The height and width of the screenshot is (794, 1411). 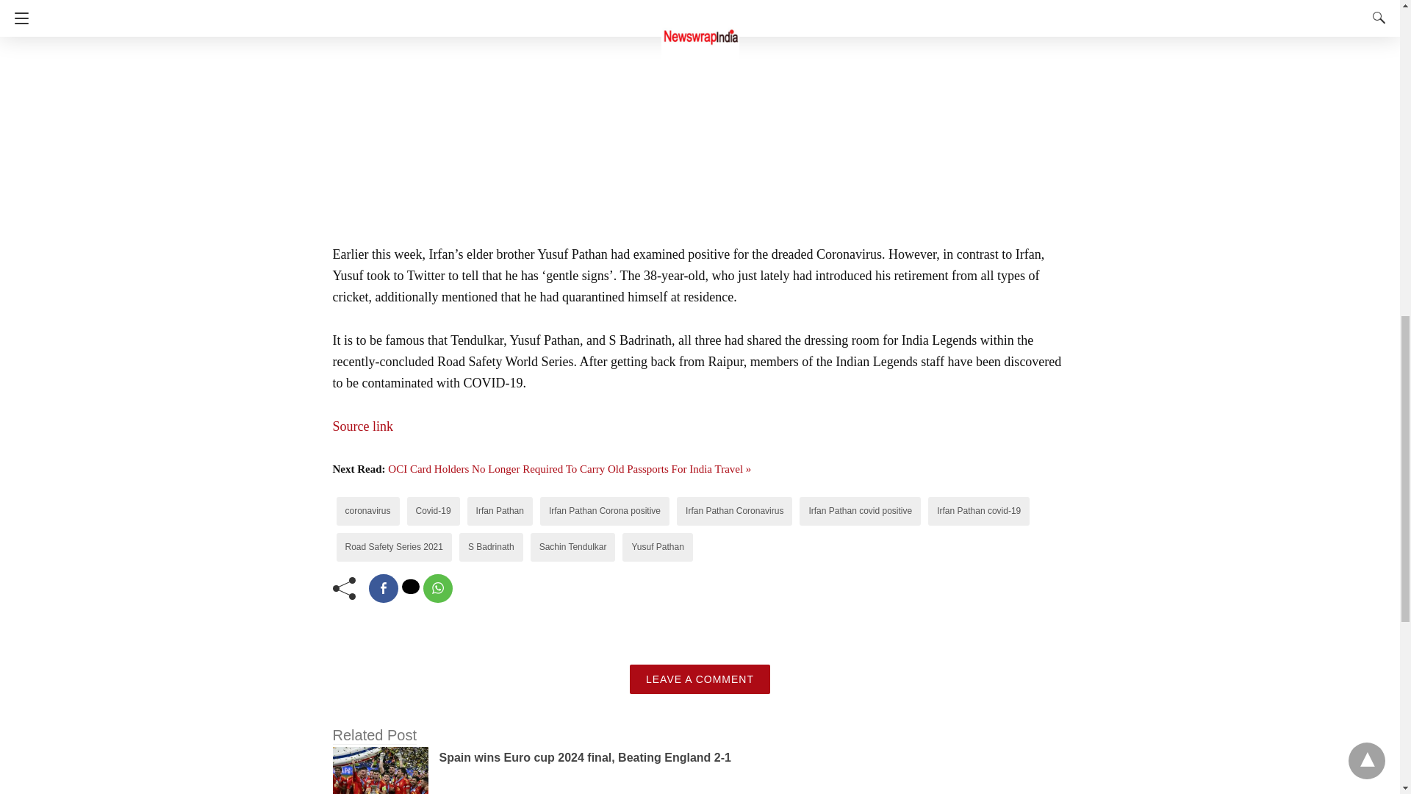 What do you see at coordinates (491, 546) in the screenshot?
I see `S Badrinath` at bounding box center [491, 546].